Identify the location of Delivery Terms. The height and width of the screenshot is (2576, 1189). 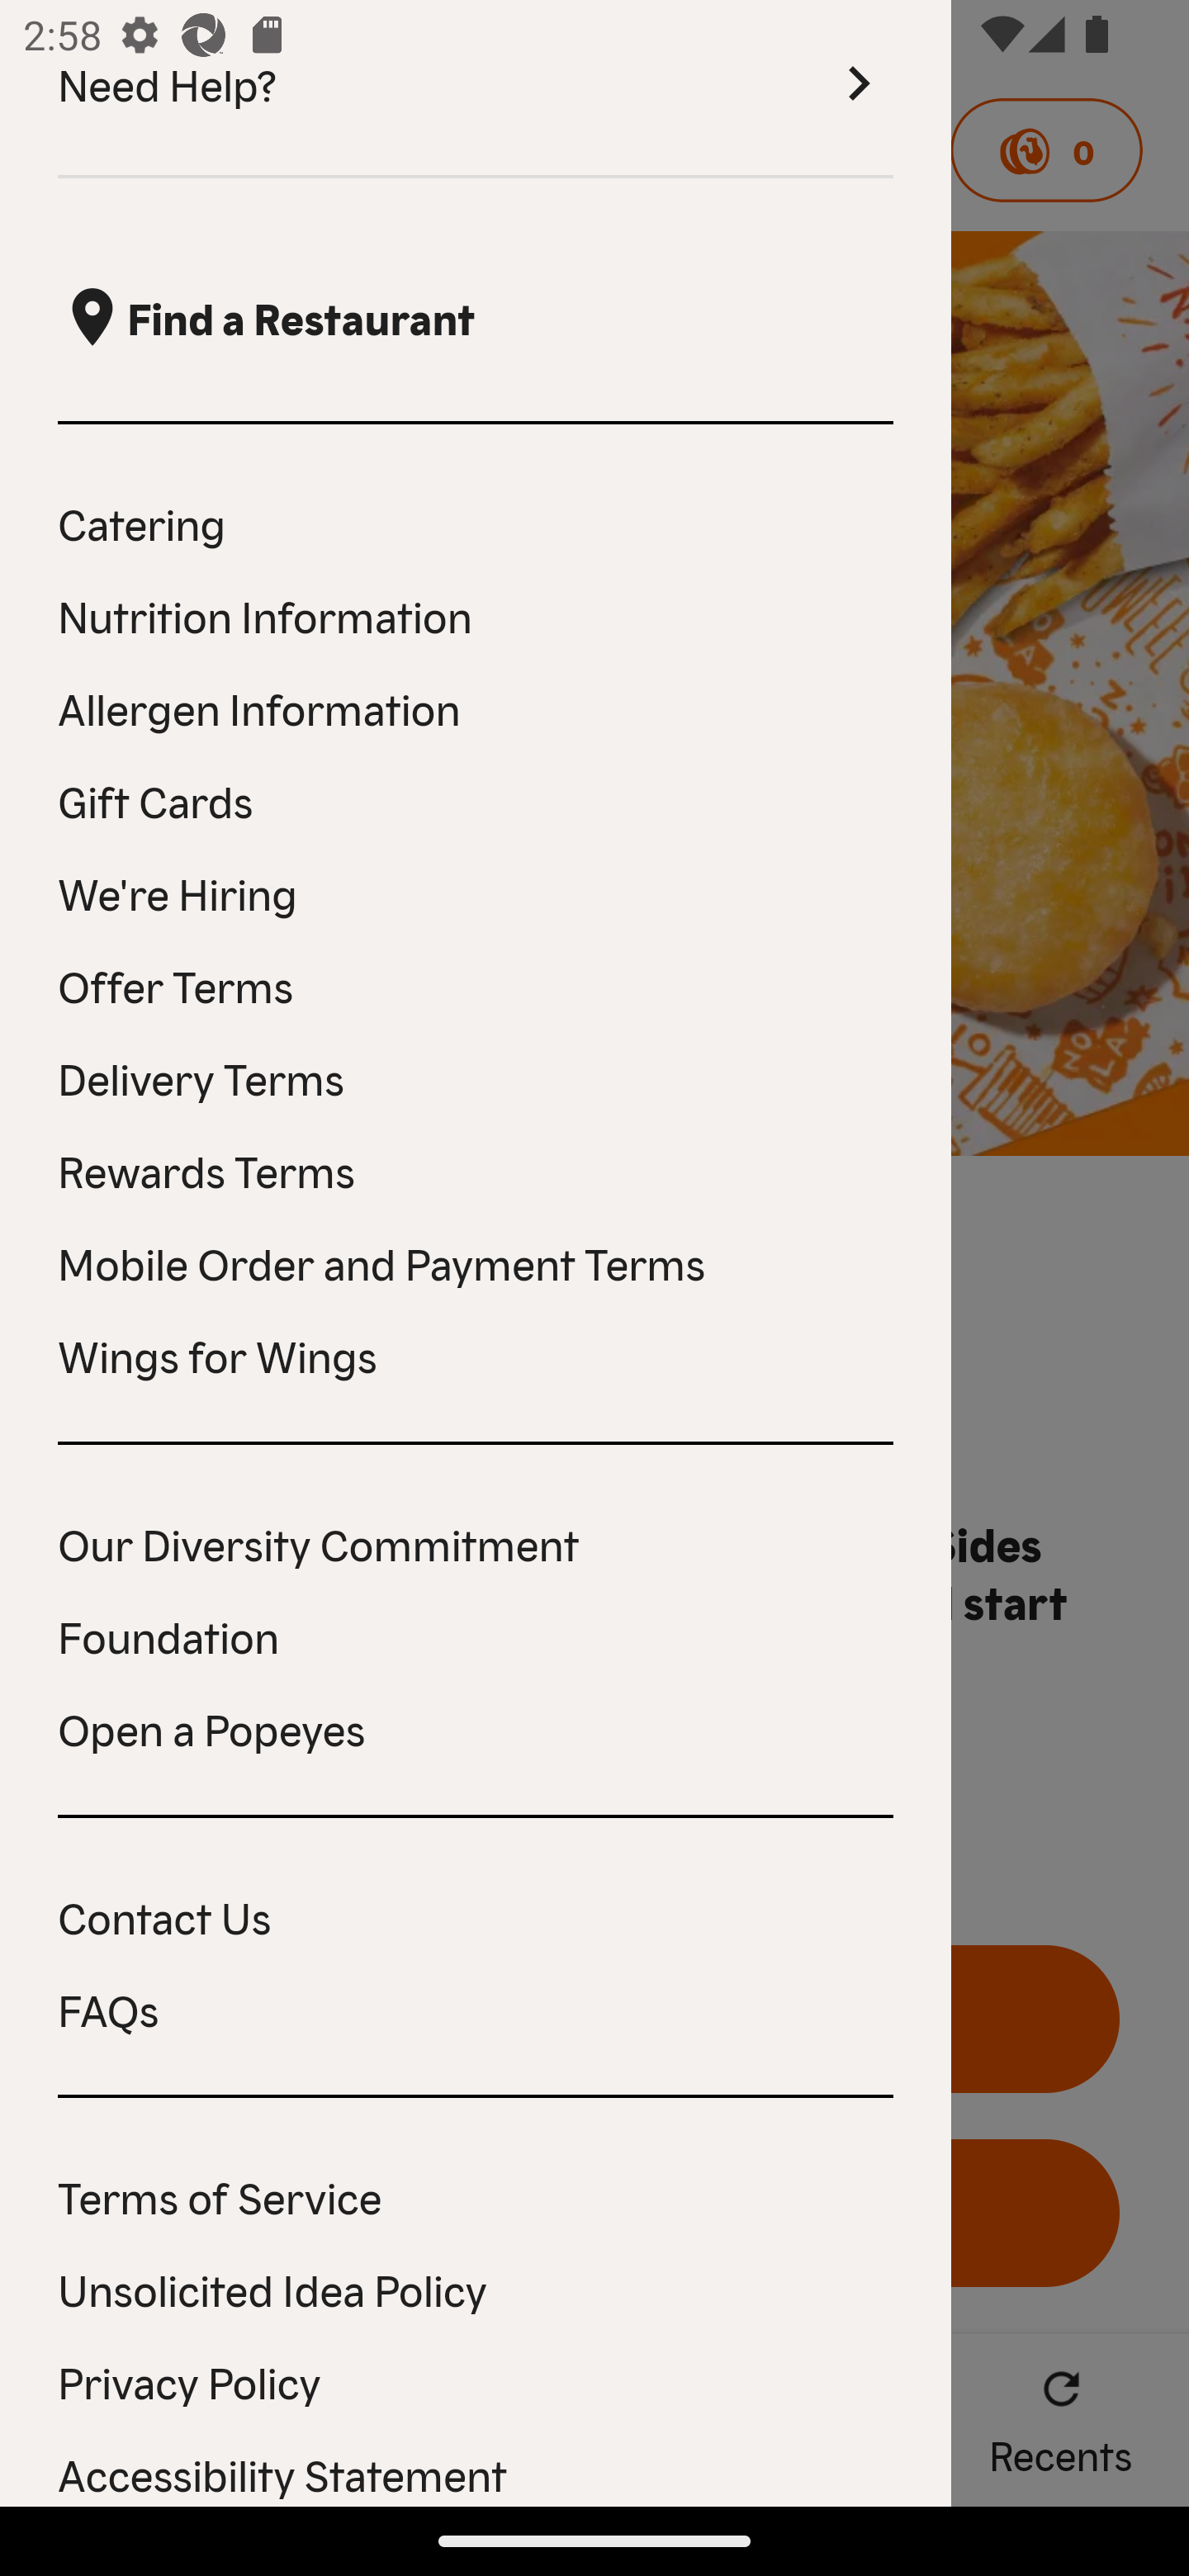
(476, 1077).